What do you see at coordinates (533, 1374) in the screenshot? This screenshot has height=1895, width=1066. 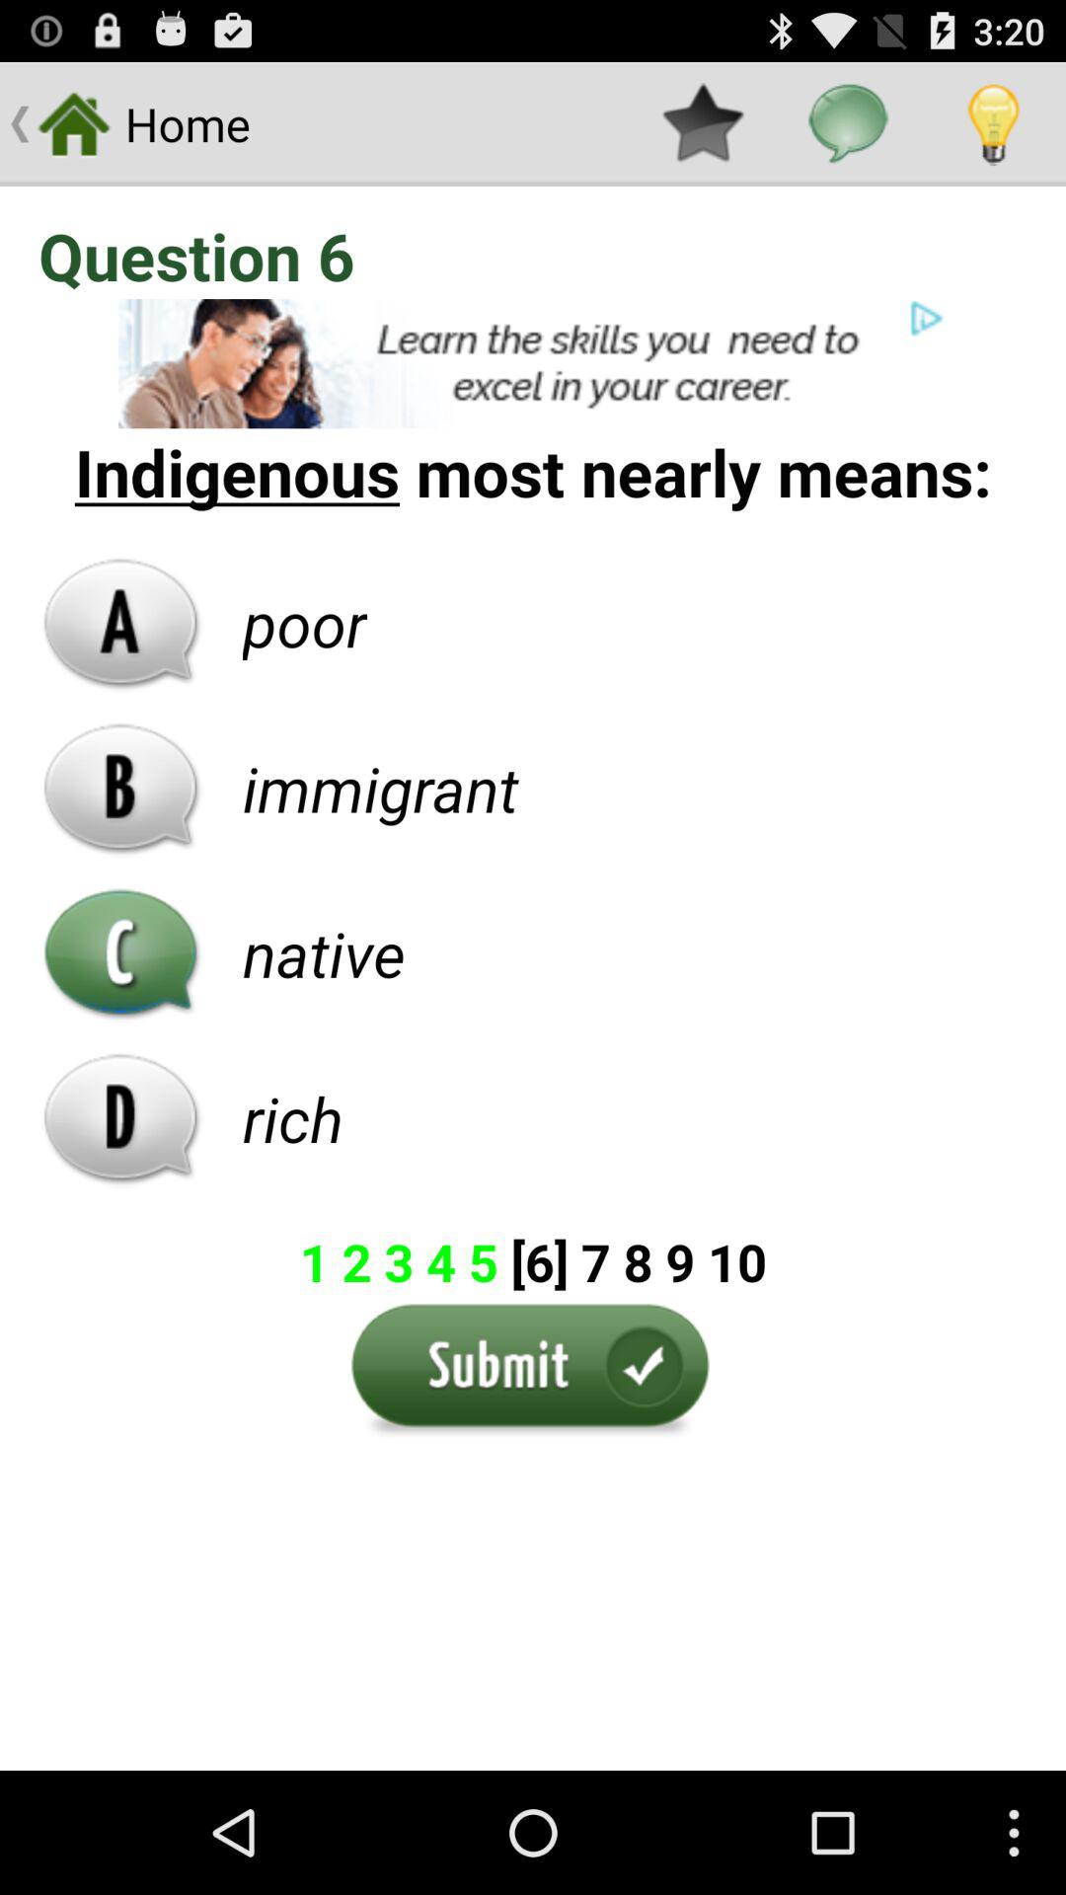 I see `click on the submit option` at bounding box center [533, 1374].